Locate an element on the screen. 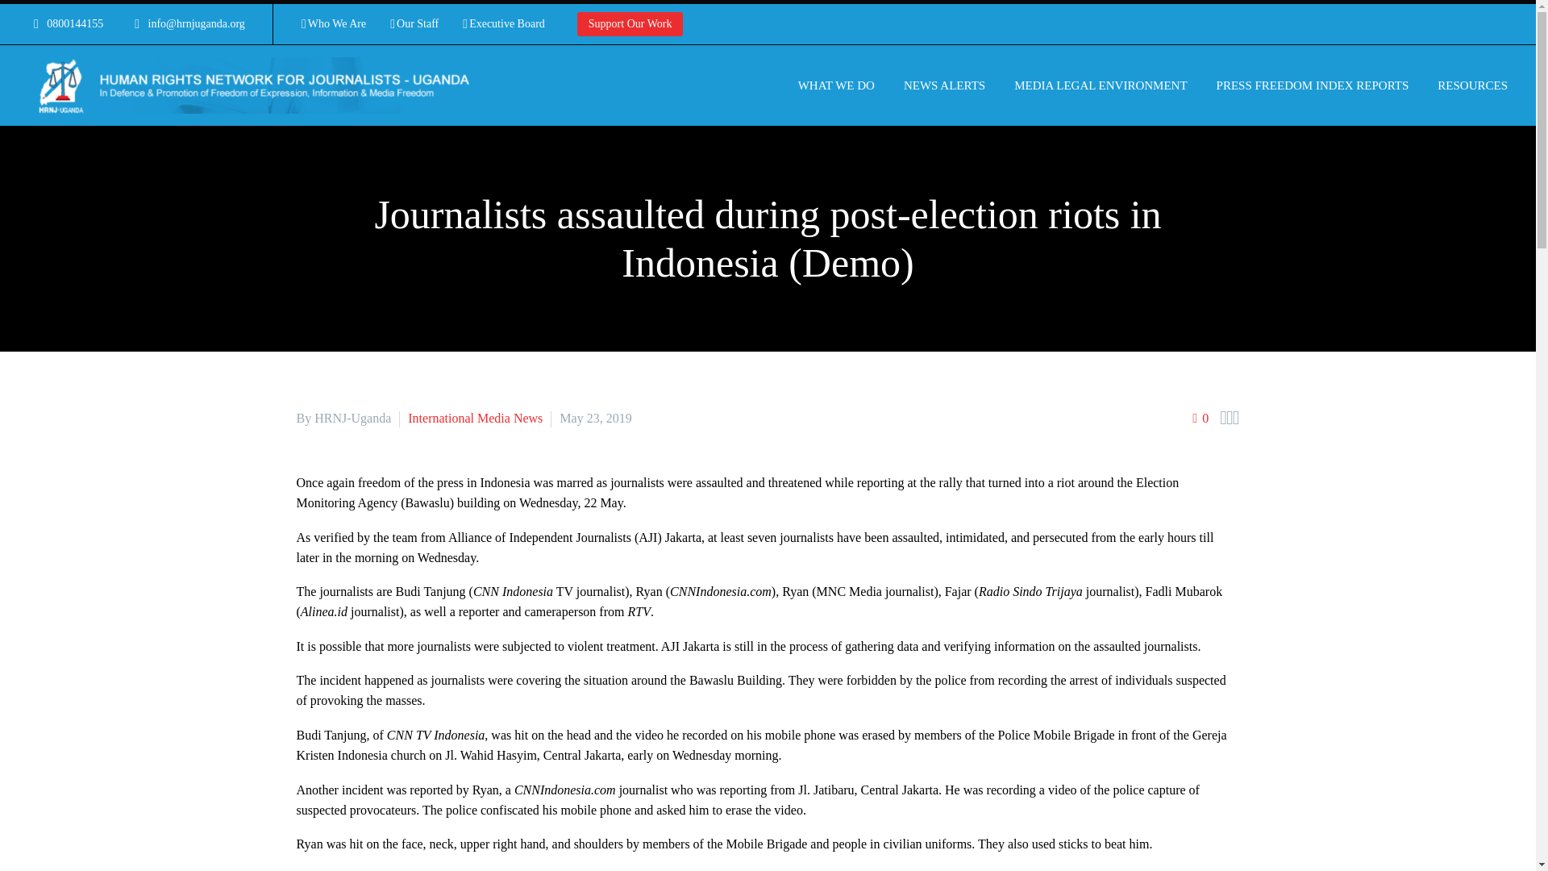 The width and height of the screenshot is (1548, 871). MEDIA LEGAL ENVIRONMENT is located at coordinates (1100, 85).